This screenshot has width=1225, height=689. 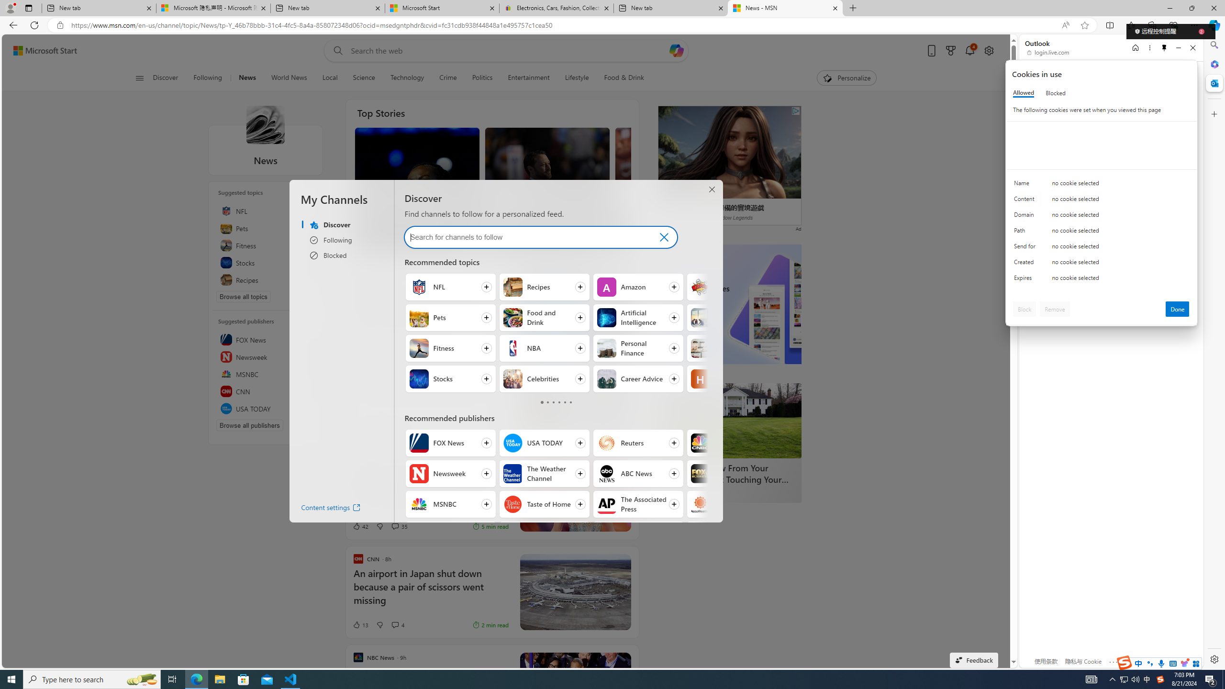 I want to click on Celebrities, so click(x=513, y=379).